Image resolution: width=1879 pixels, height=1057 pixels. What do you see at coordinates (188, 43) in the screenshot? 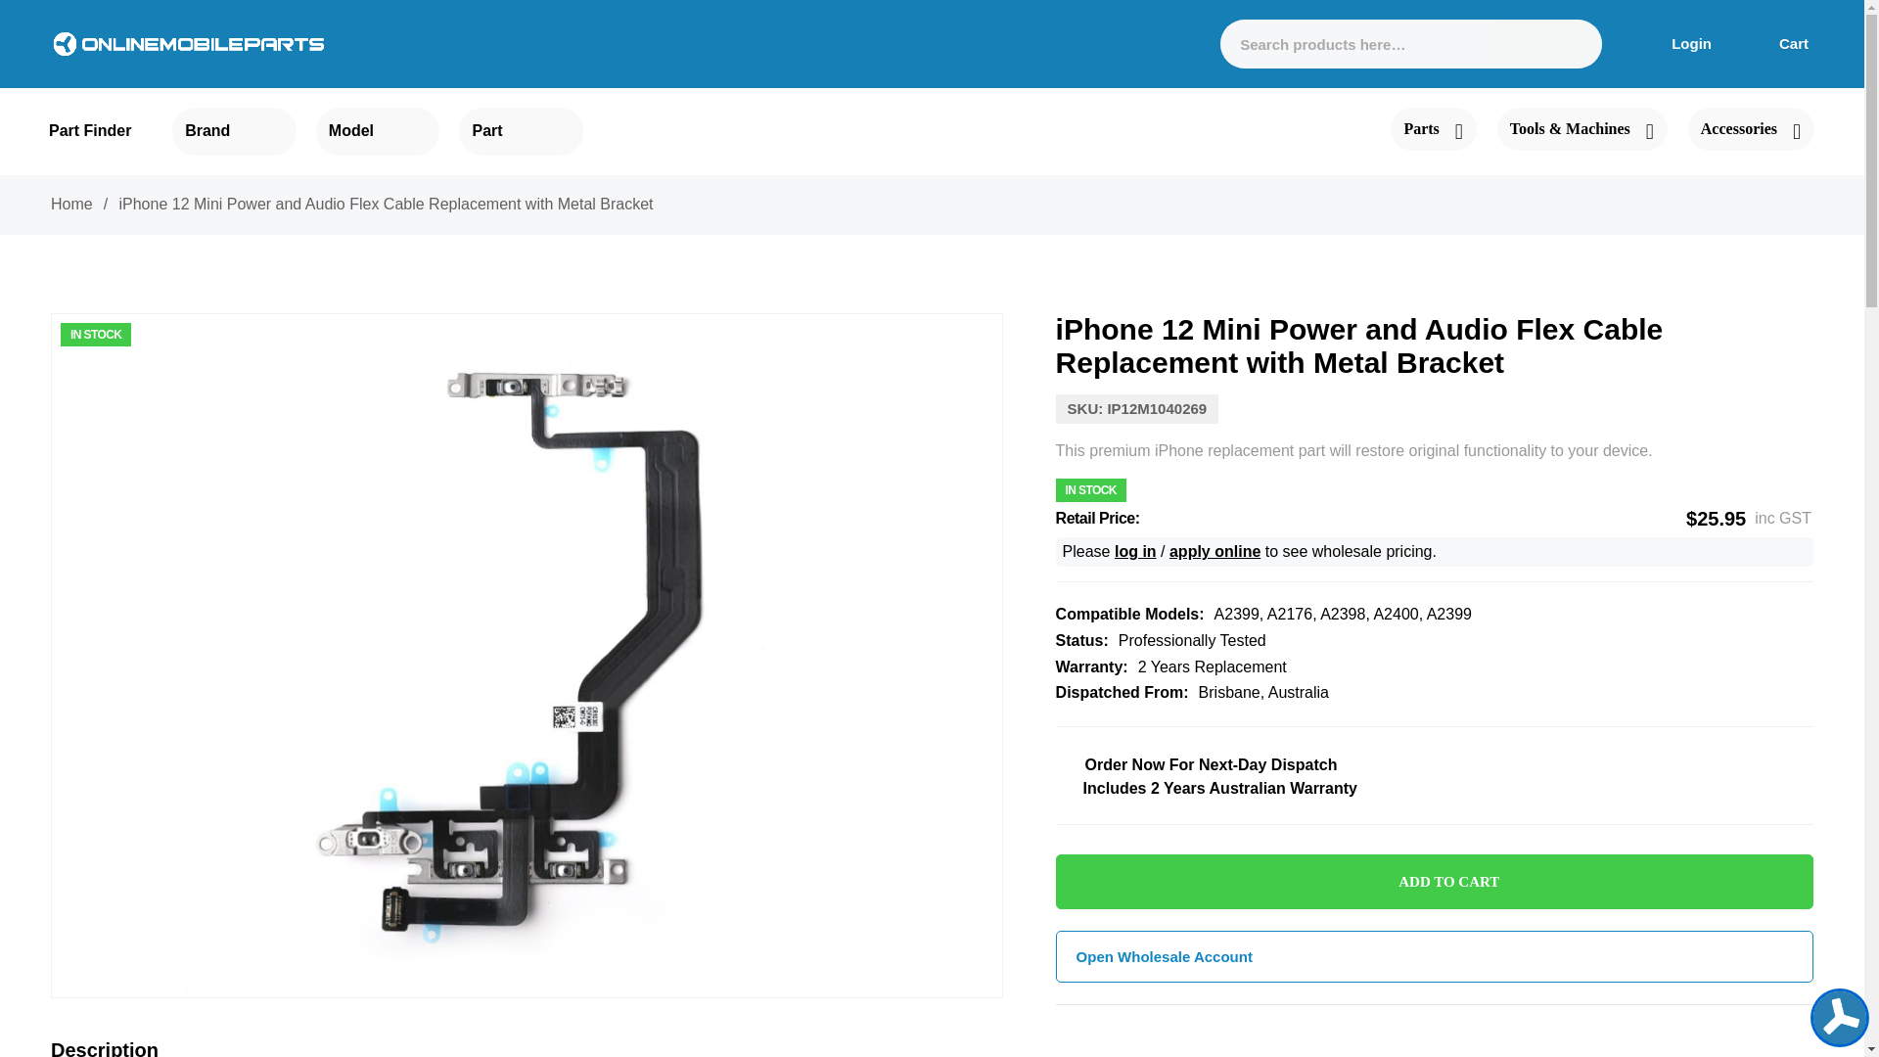
I see `Online Mobile Parts Logo` at bounding box center [188, 43].